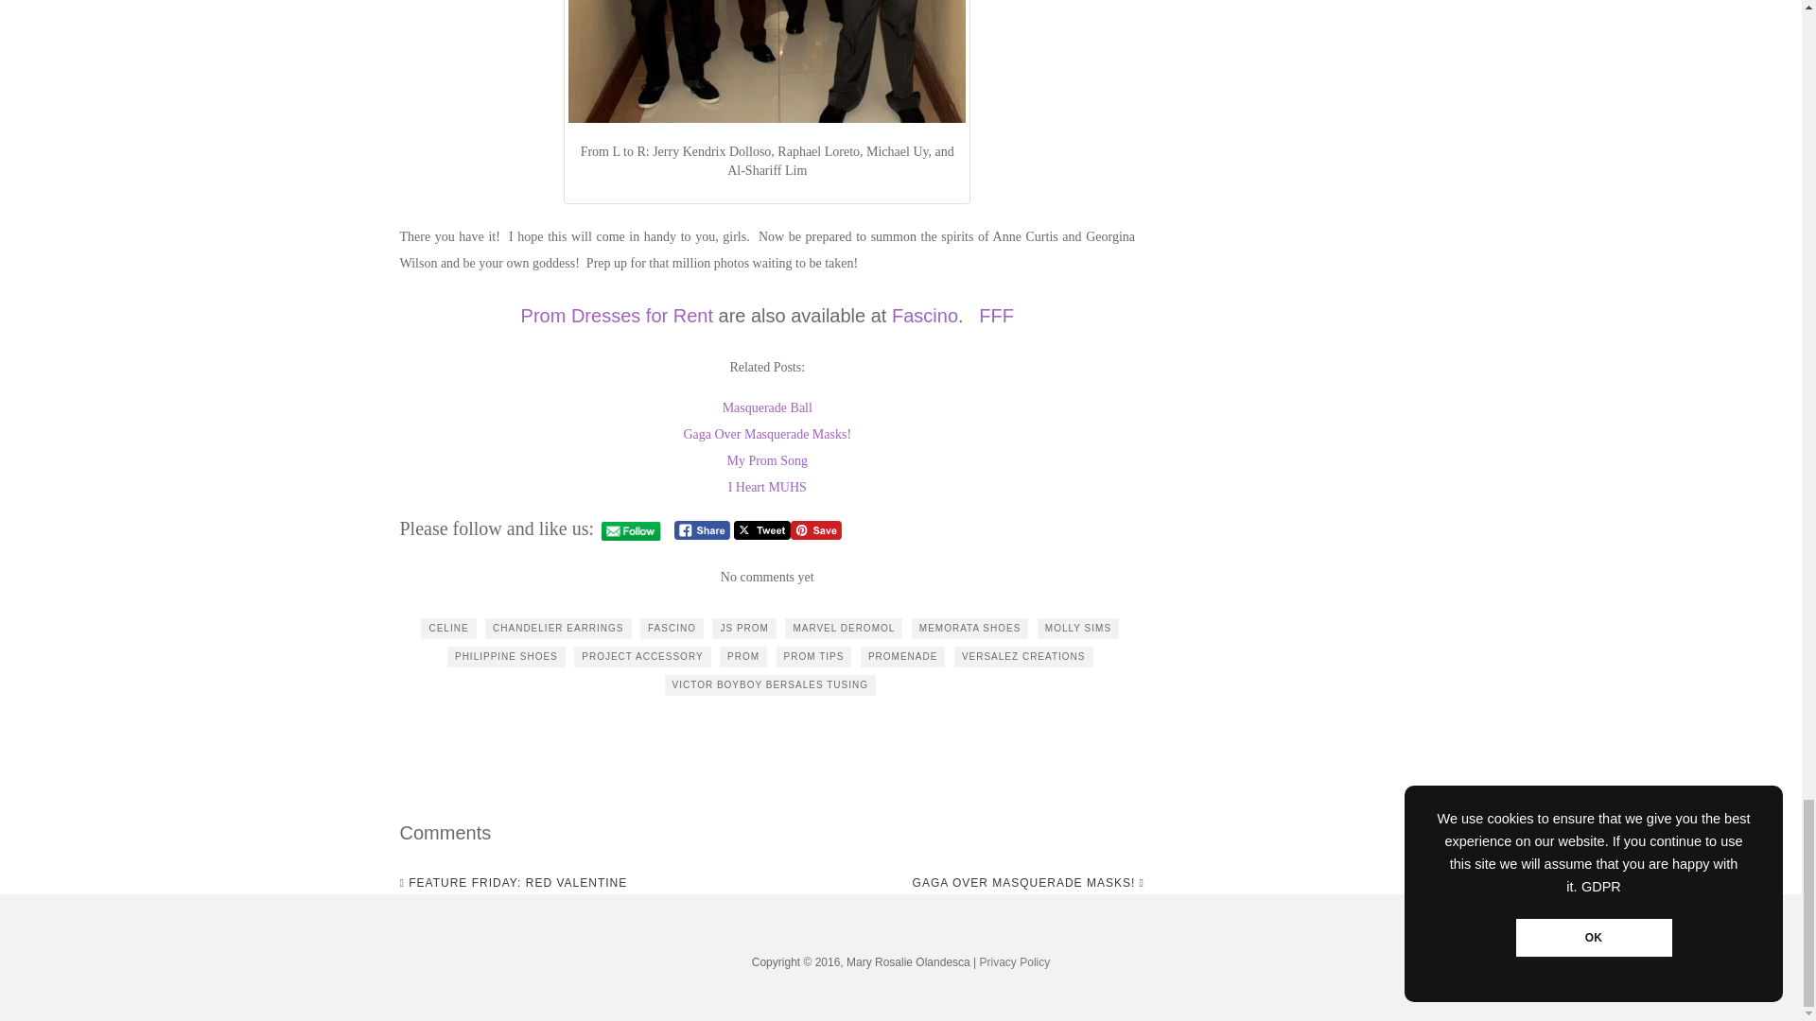 The height and width of the screenshot is (1021, 1816). Describe the element at coordinates (767, 407) in the screenshot. I see `Masquerade Ball` at that location.